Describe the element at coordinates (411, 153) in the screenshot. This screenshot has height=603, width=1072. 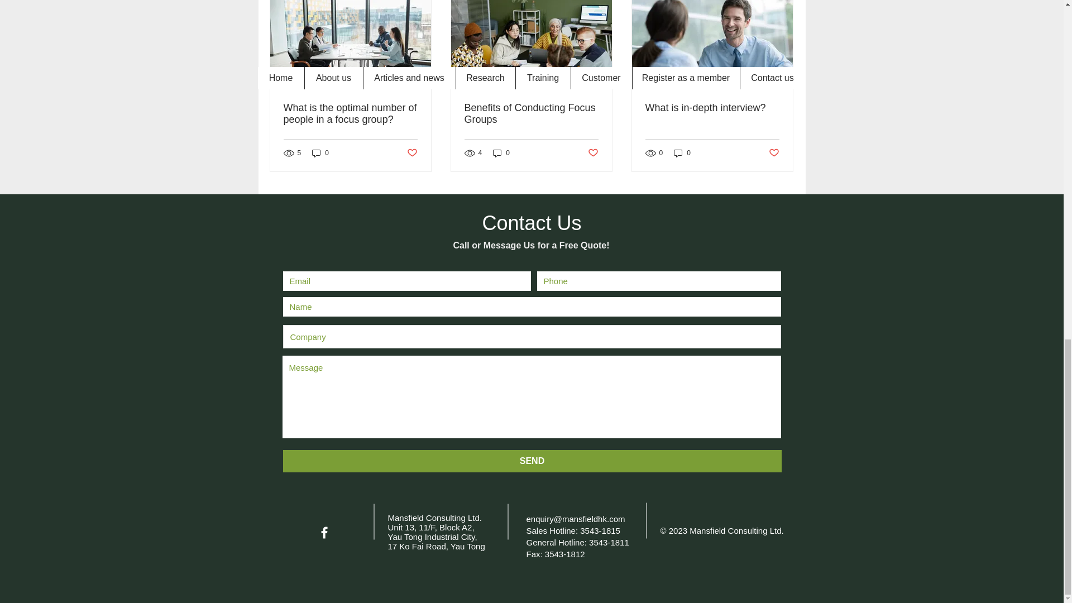
I see `Post not marked as liked` at that location.